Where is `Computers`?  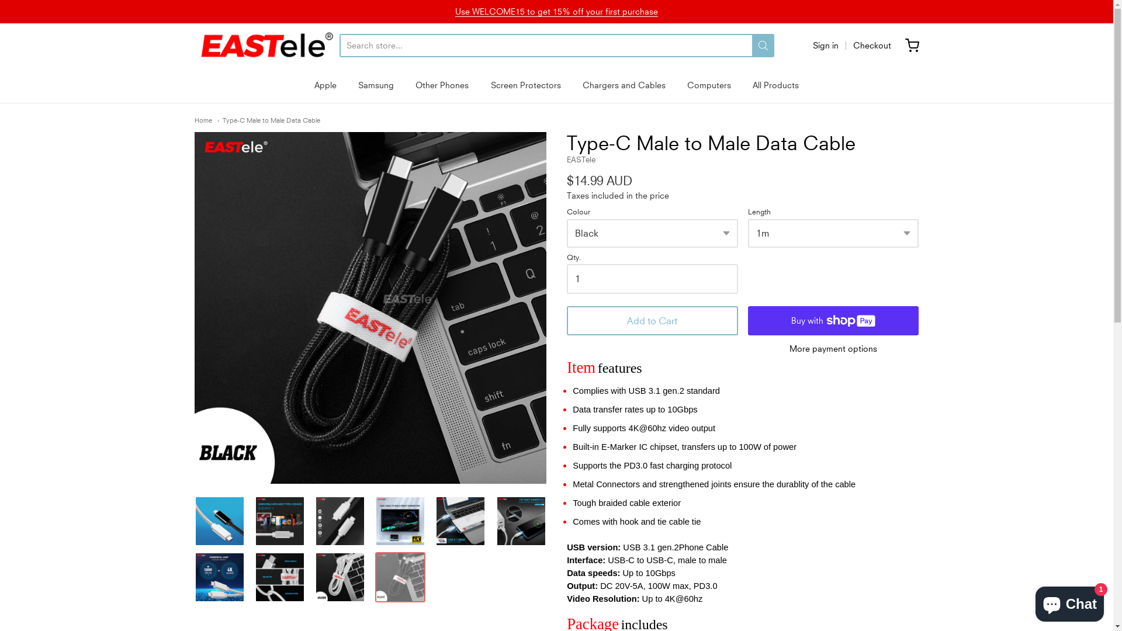
Computers is located at coordinates (709, 85).